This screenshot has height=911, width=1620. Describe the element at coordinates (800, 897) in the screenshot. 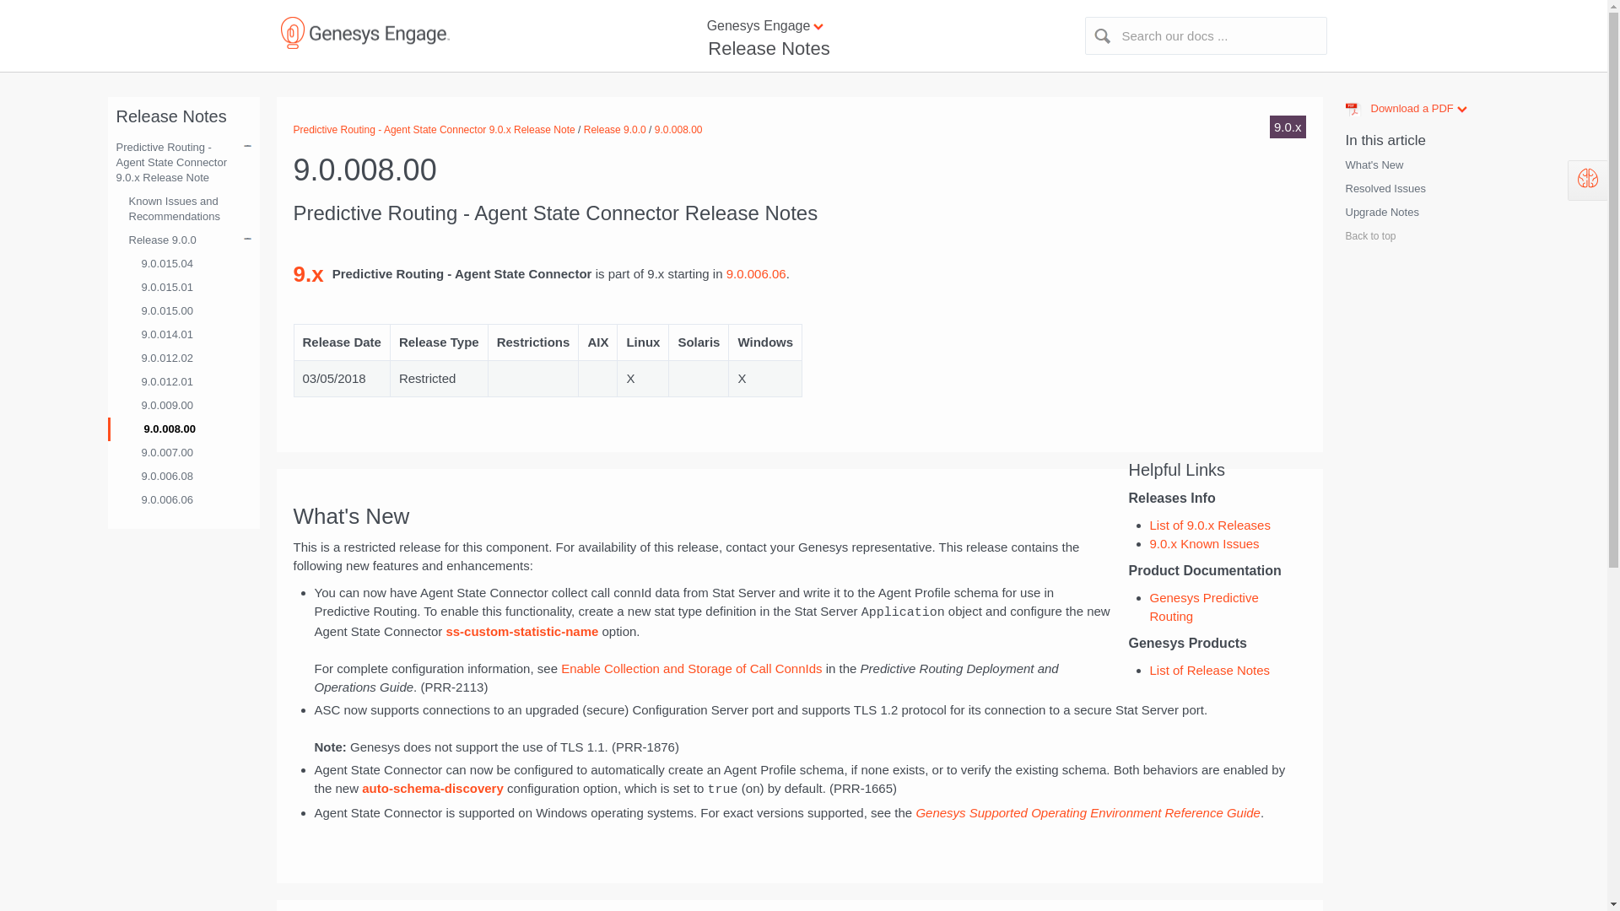

I see `Documentation:RN:gpm-asc90rn:gpm-asc90KI:9.0.x` at that location.